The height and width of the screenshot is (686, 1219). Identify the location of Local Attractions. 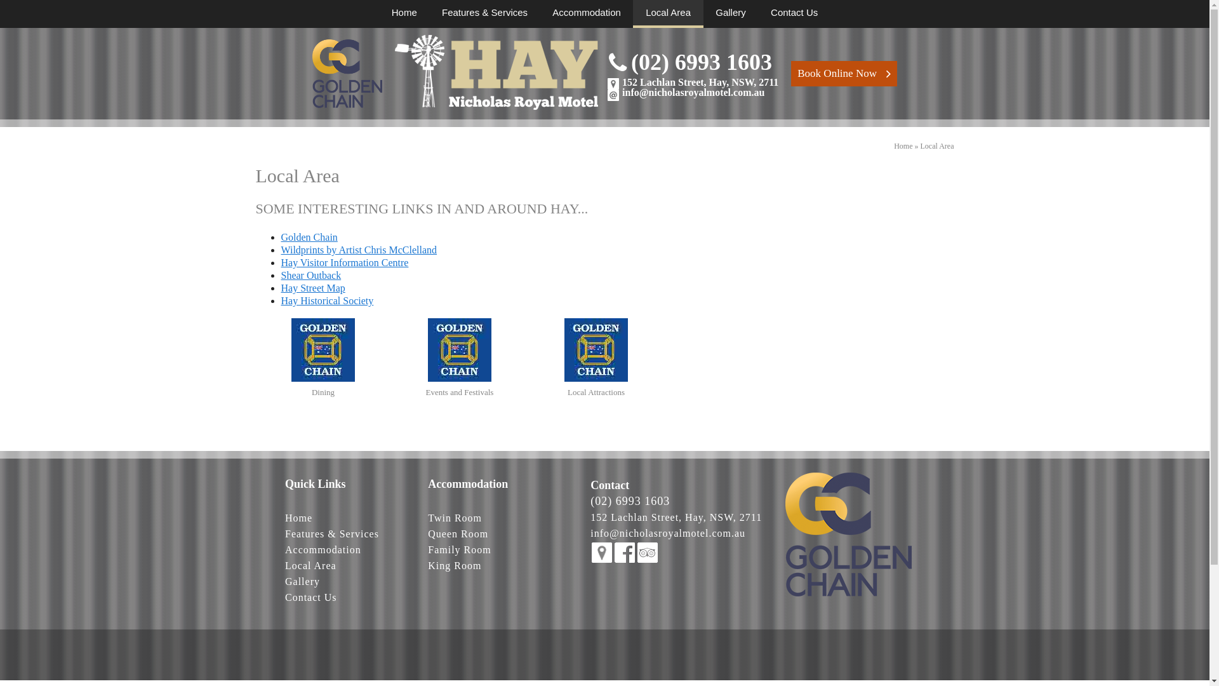
(596, 358).